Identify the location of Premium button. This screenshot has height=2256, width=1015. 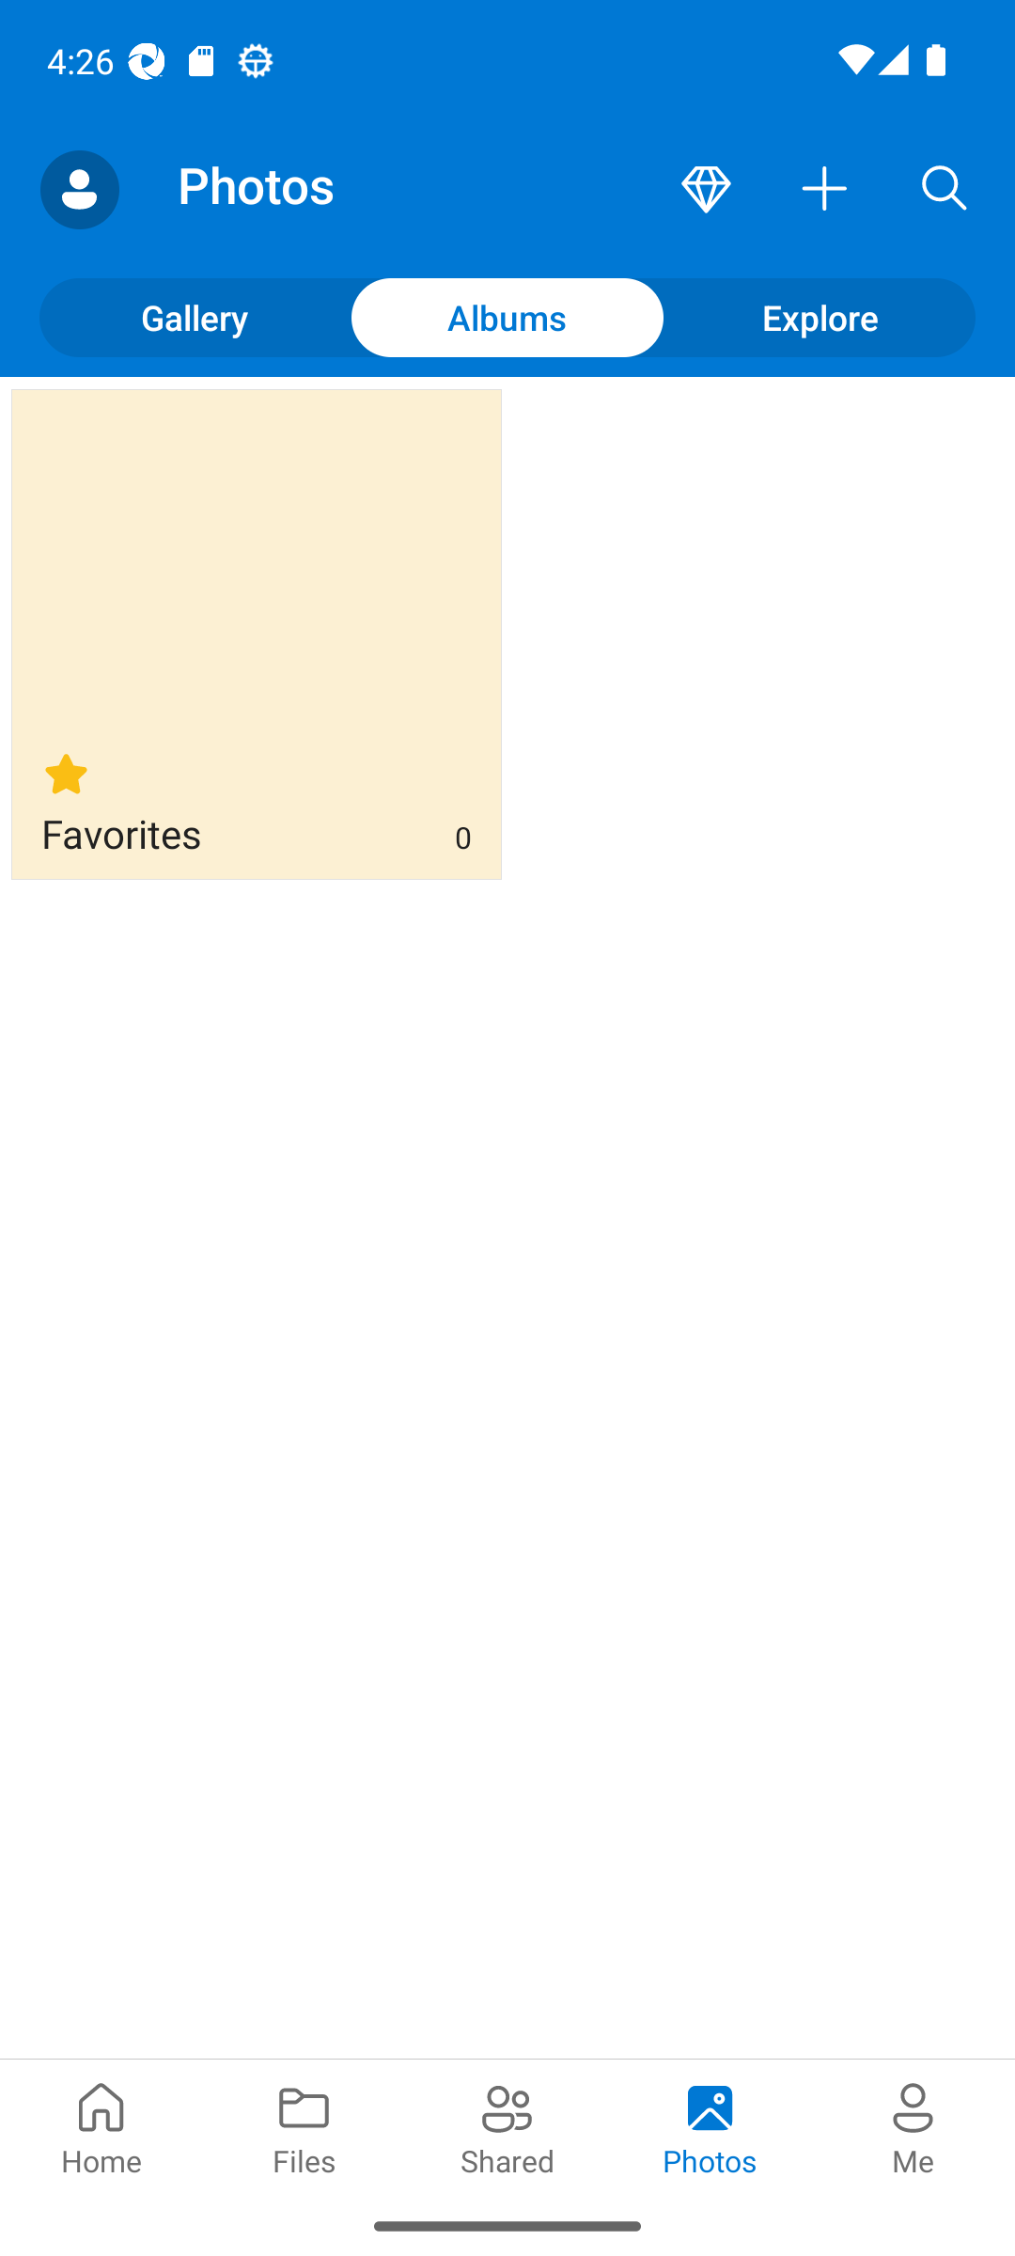
(706, 190).